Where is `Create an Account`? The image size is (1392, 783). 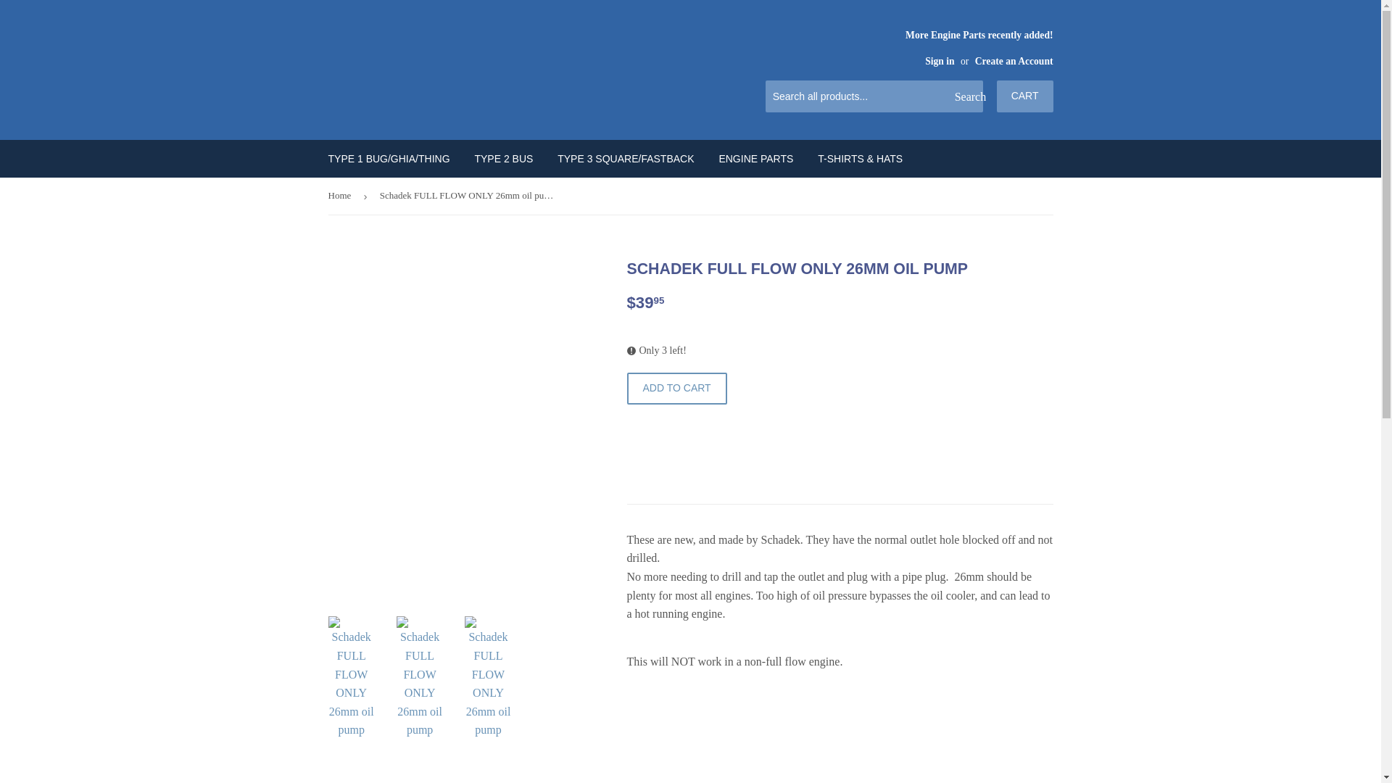 Create an Account is located at coordinates (1014, 61).